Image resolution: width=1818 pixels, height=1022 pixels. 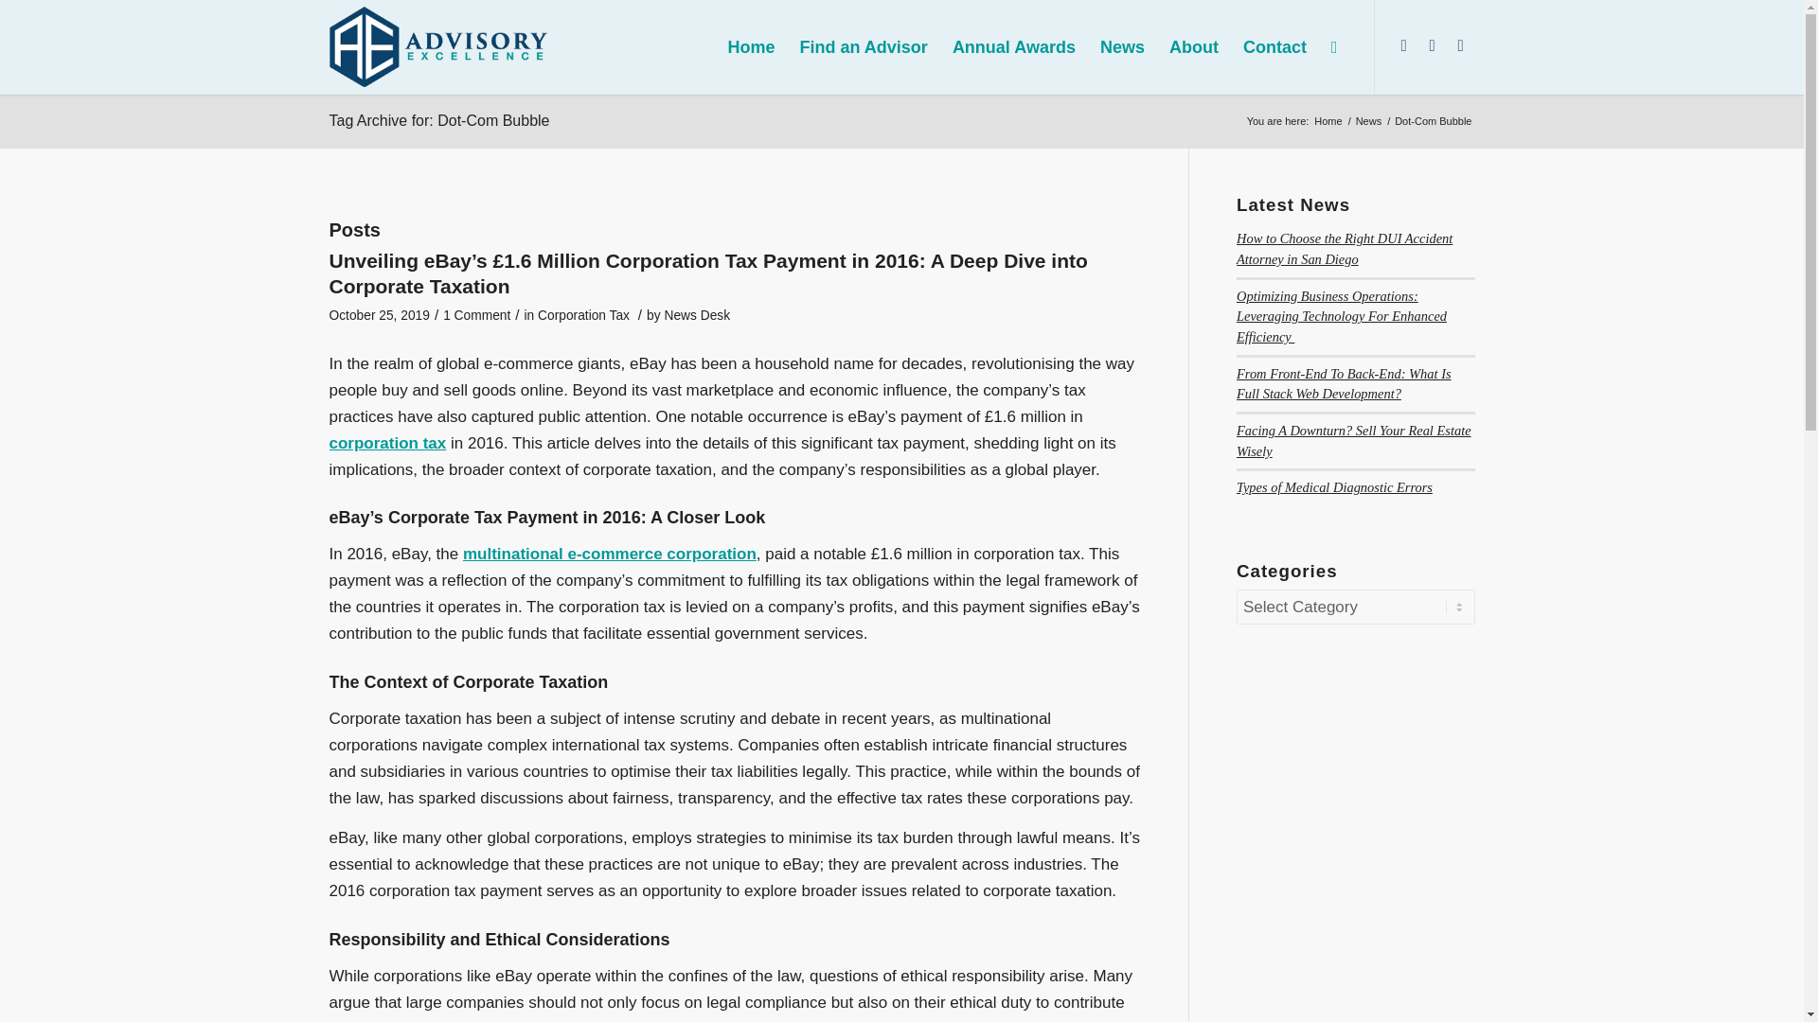 What do you see at coordinates (1460, 45) in the screenshot?
I see `Facebook` at bounding box center [1460, 45].